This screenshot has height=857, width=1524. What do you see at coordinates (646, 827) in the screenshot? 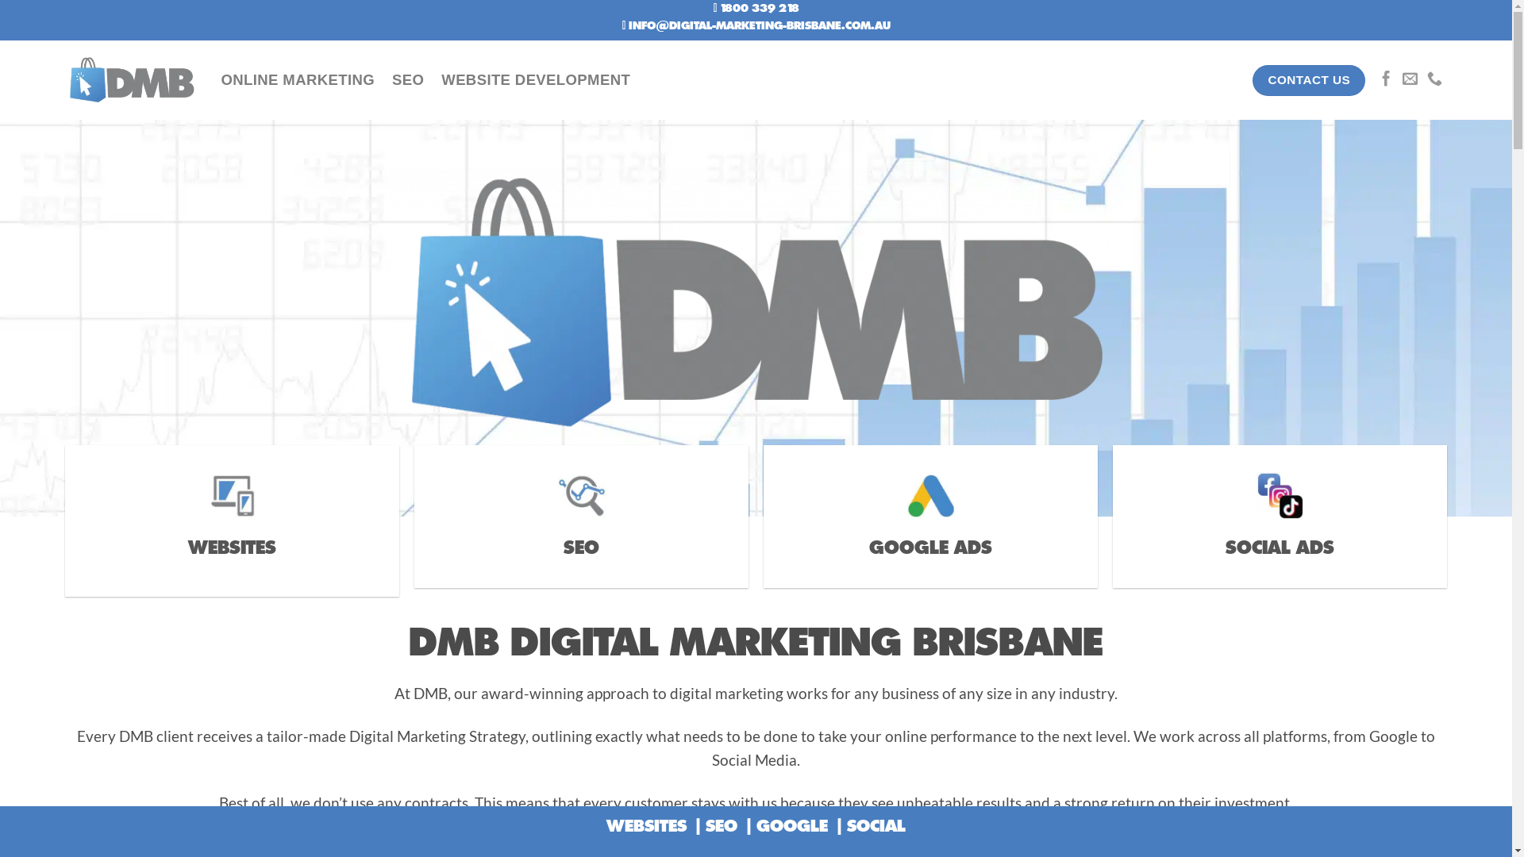
I see `WEBSITES` at bounding box center [646, 827].